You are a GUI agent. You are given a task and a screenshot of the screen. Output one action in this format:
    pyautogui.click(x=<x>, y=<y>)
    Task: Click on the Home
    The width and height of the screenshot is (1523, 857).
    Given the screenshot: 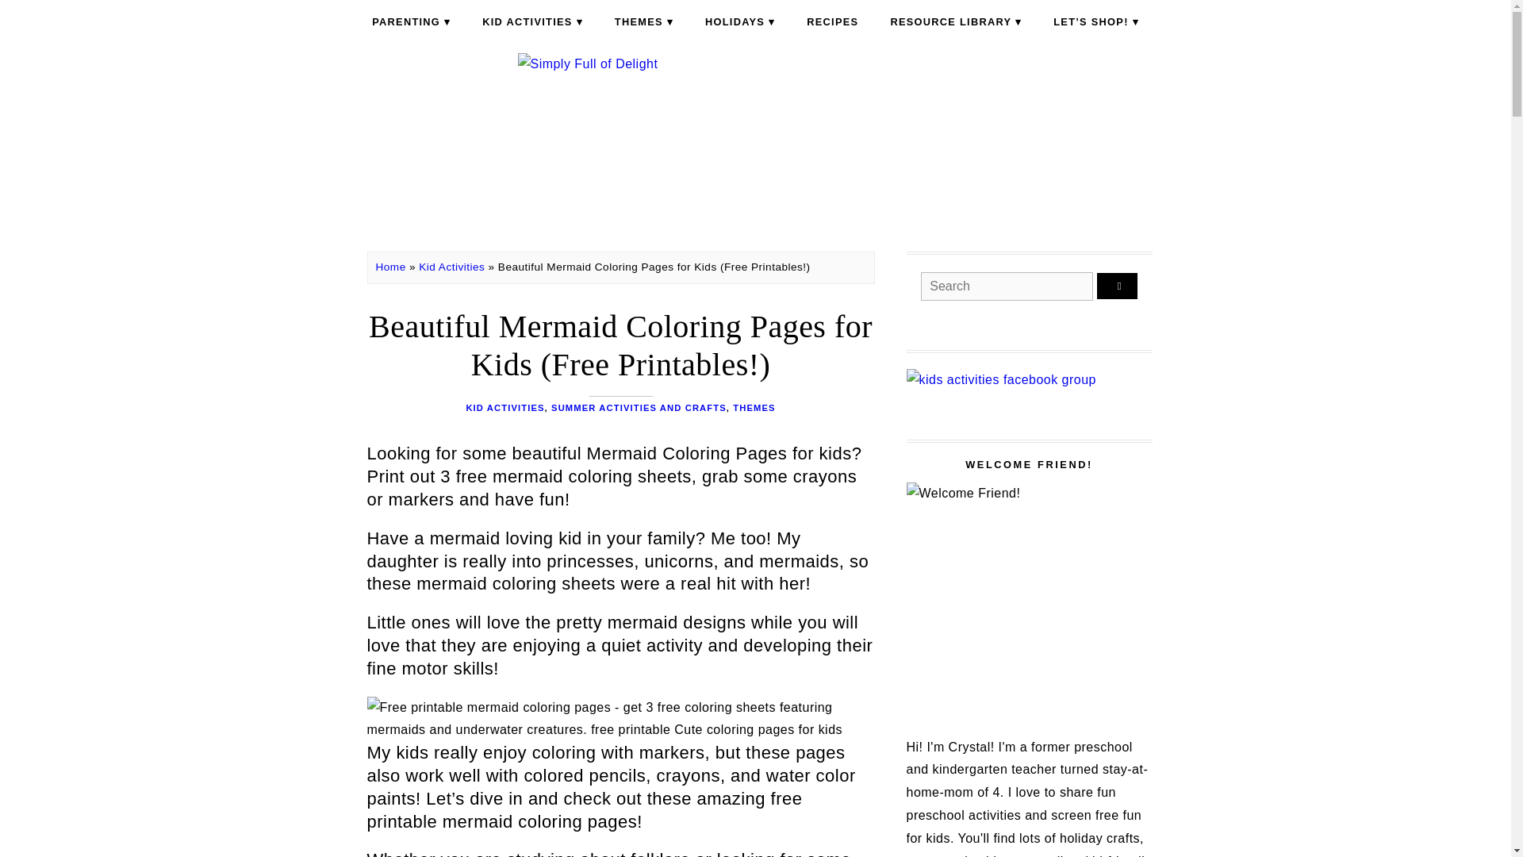 What is the action you would take?
    pyautogui.click(x=391, y=267)
    